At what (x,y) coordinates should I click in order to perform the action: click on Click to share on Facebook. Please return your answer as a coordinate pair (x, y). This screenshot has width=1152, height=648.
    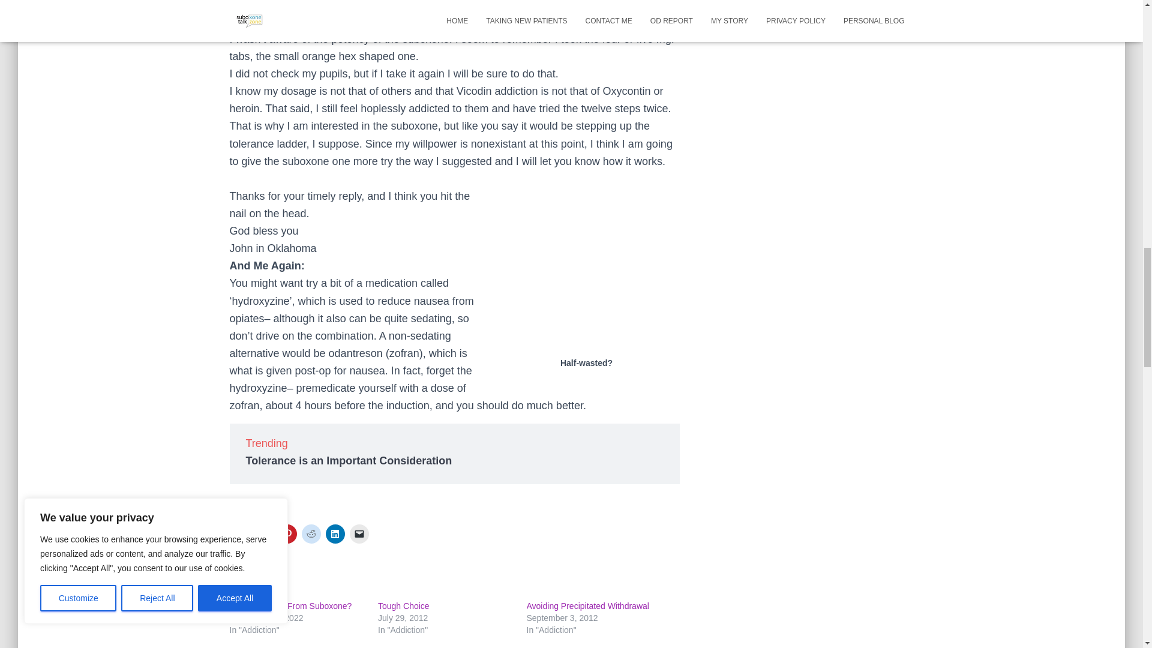
    Looking at the image, I should click on (263, 534).